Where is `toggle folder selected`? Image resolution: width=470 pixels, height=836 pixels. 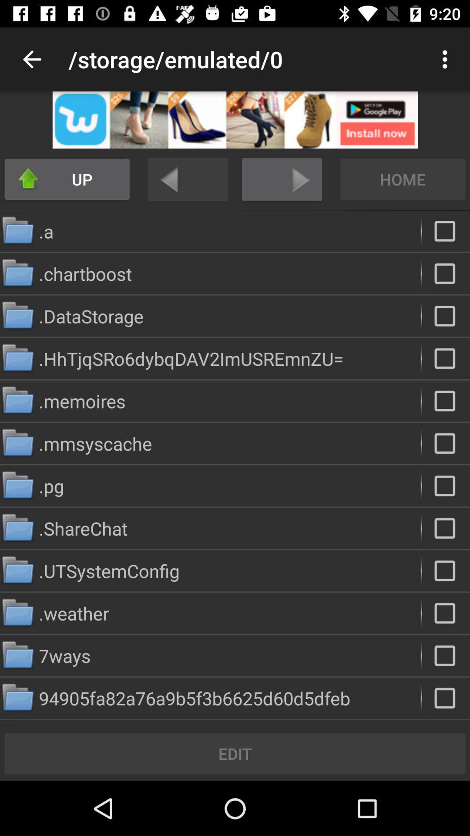 toggle folder selected is located at coordinates (446, 231).